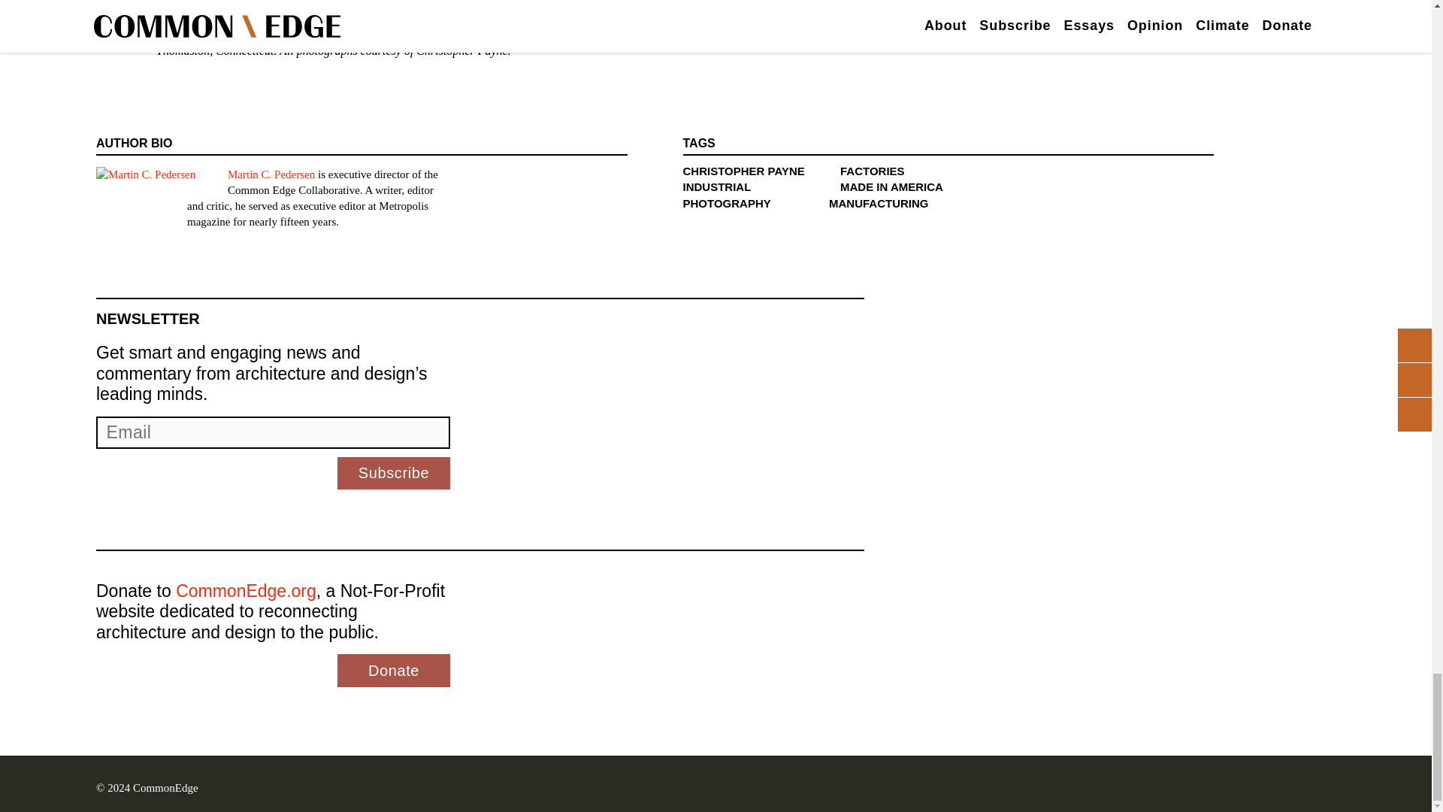  Describe the element at coordinates (743, 171) in the screenshot. I see `CHRISTOPHER PAYNE` at that location.